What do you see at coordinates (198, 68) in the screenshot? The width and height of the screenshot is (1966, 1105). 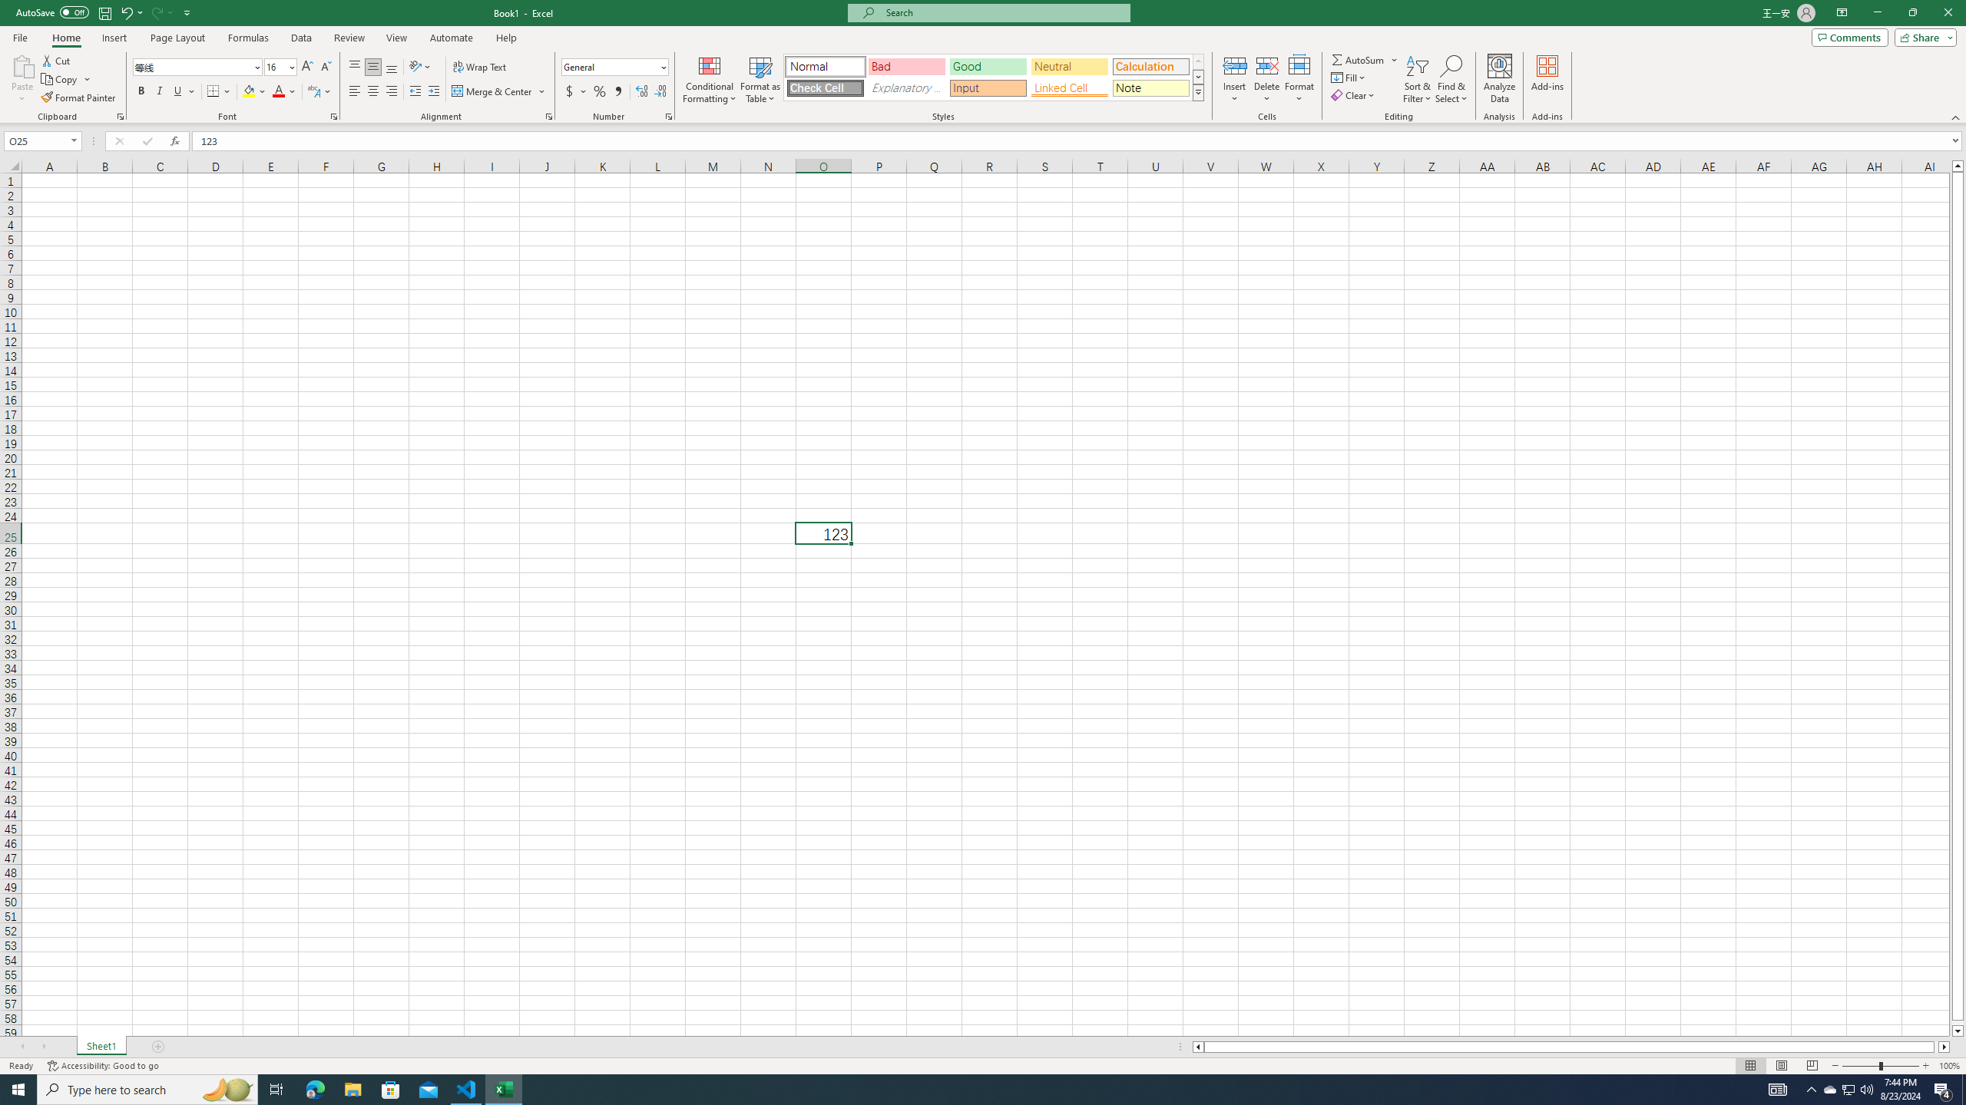 I see `Font` at bounding box center [198, 68].